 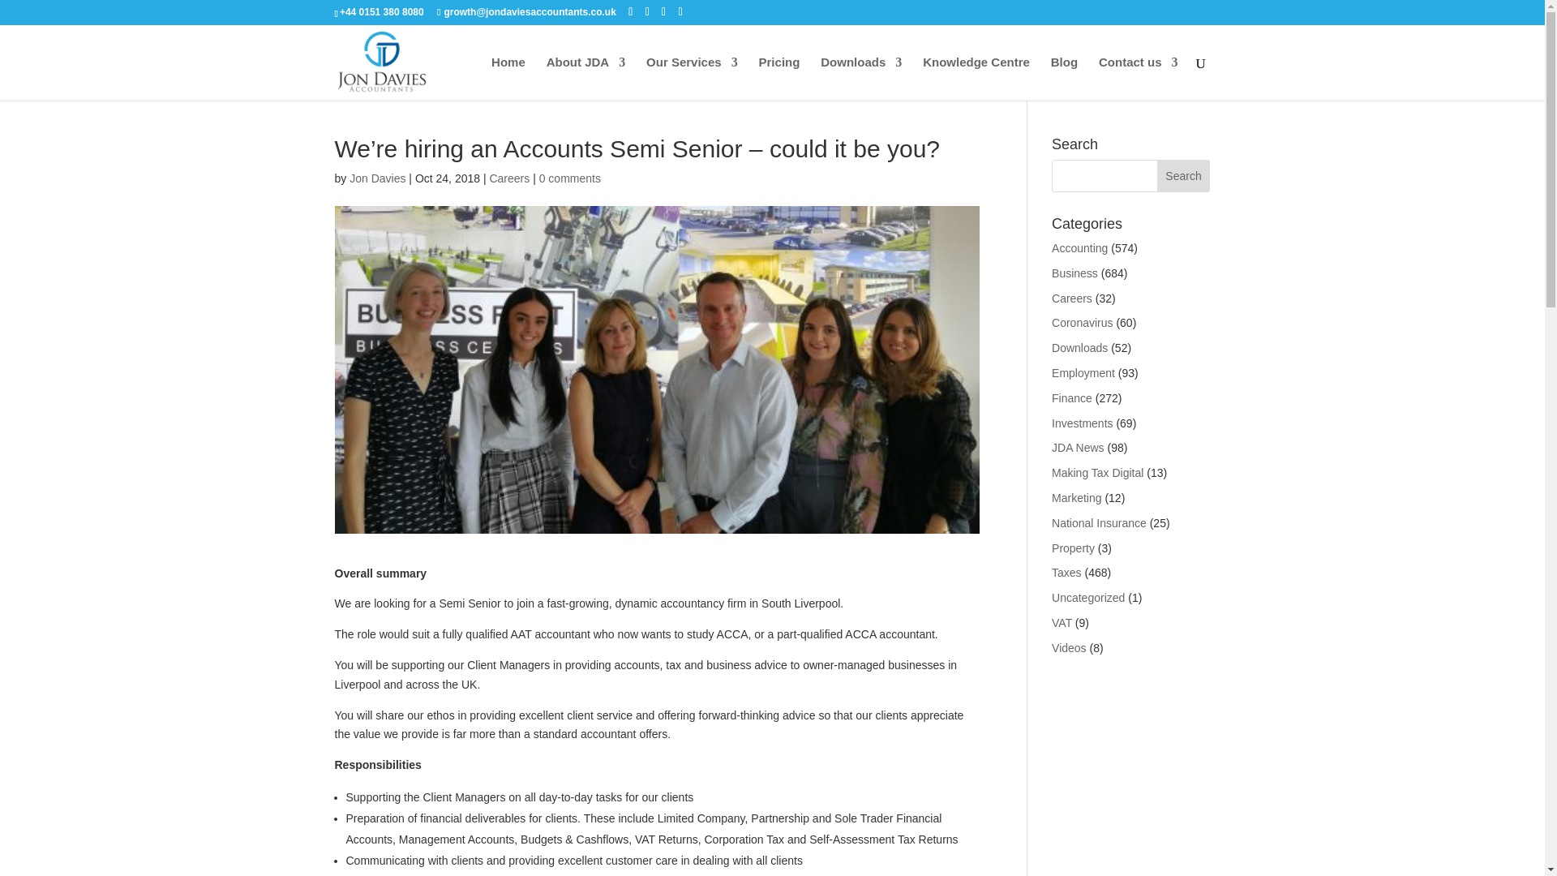 I want to click on Pricing, so click(x=779, y=79).